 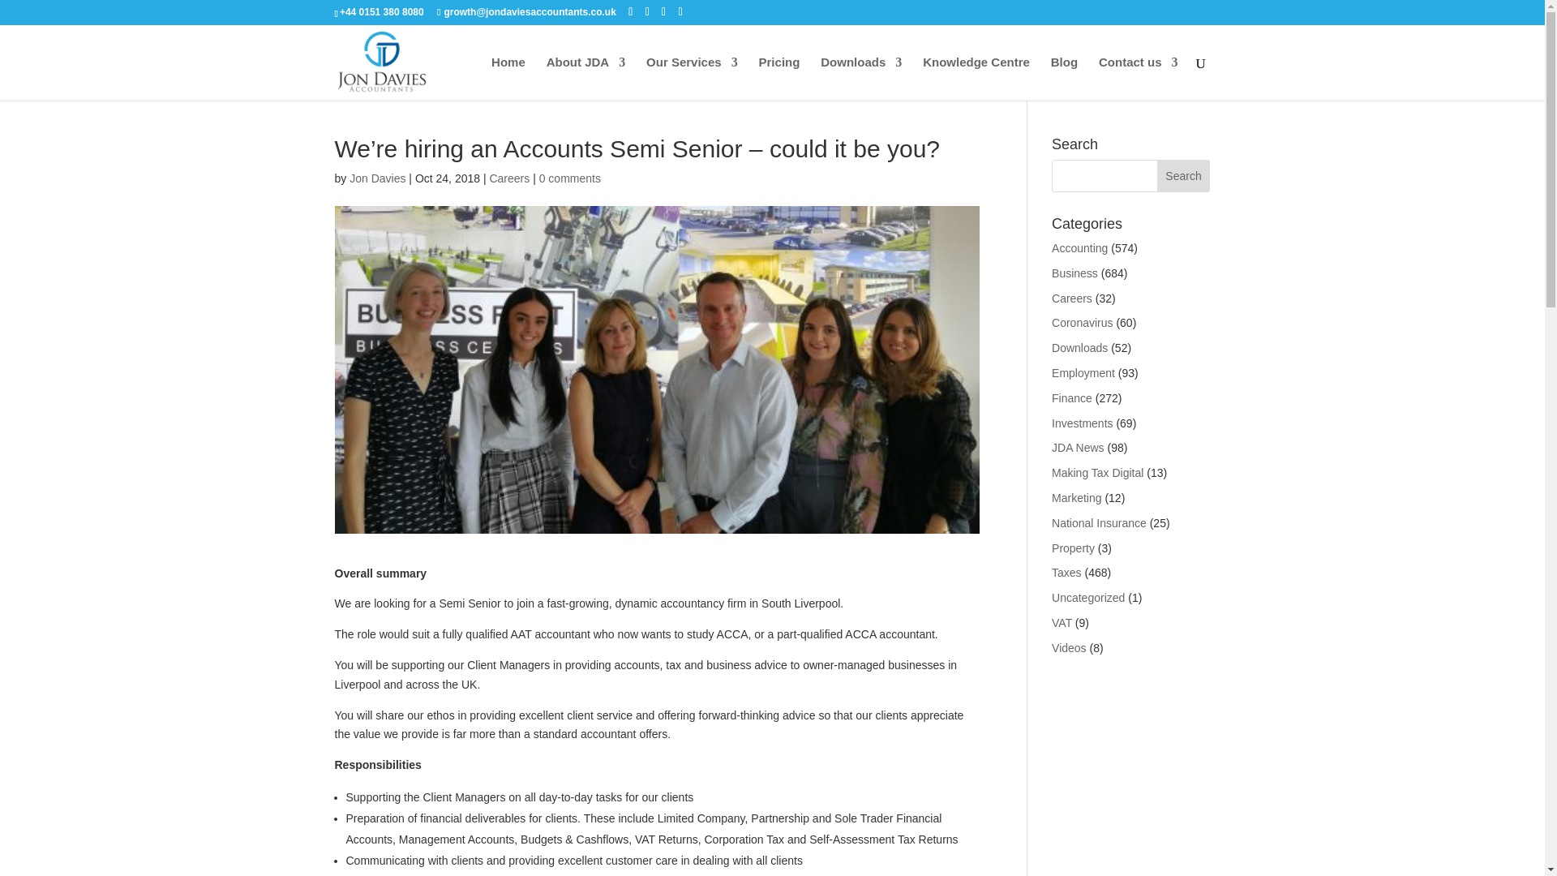 I want to click on Pricing, so click(x=779, y=79).